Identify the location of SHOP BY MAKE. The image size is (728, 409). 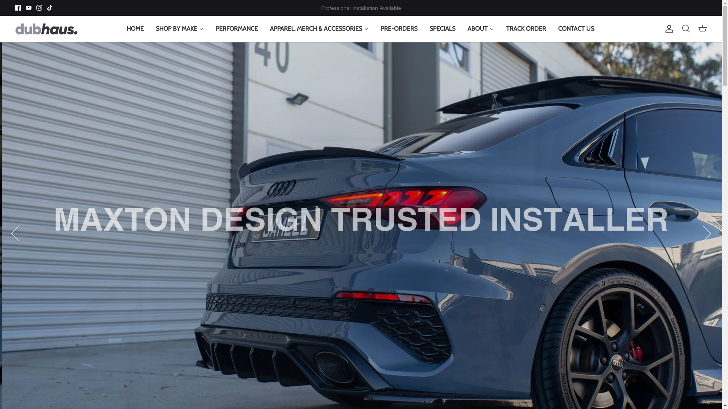
(179, 29).